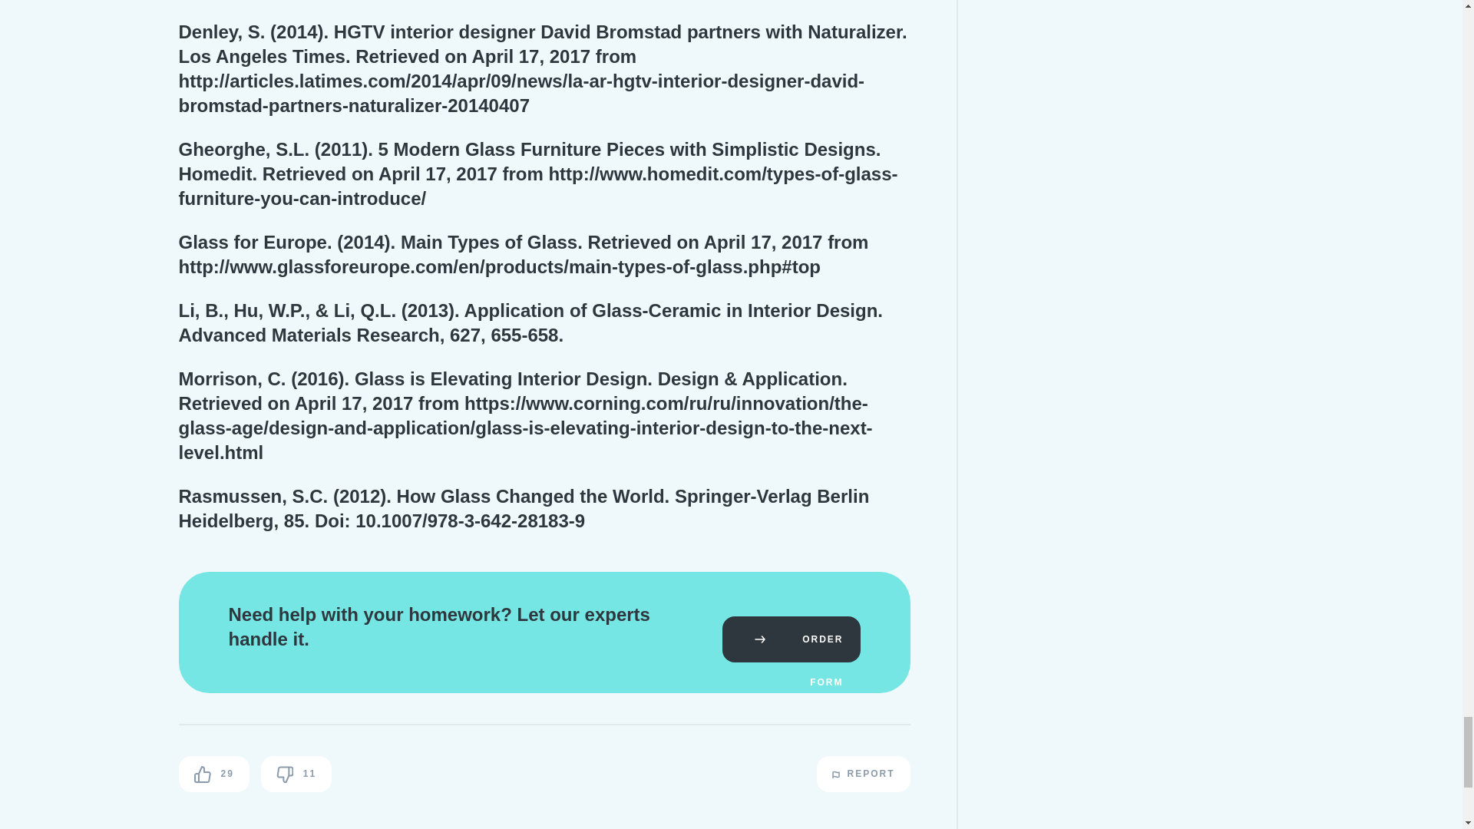 This screenshot has height=829, width=1474. What do you see at coordinates (863, 774) in the screenshot?
I see `REPORT` at bounding box center [863, 774].